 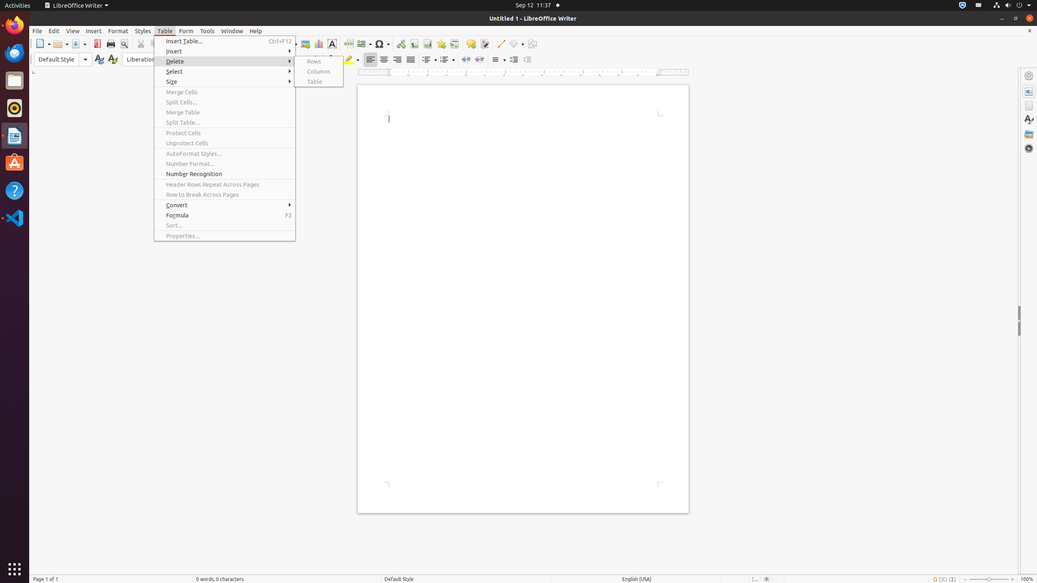 What do you see at coordinates (516, 44) in the screenshot?
I see `Basic Shapes` at bounding box center [516, 44].